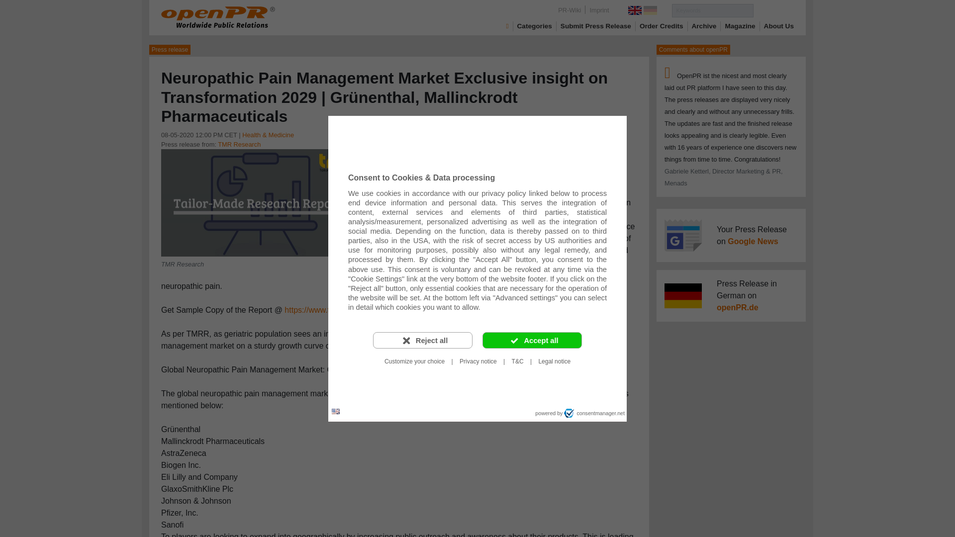 Image resolution: width=955 pixels, height=537 pixels. I want to click on Submit Press Release, so click(596, 26).